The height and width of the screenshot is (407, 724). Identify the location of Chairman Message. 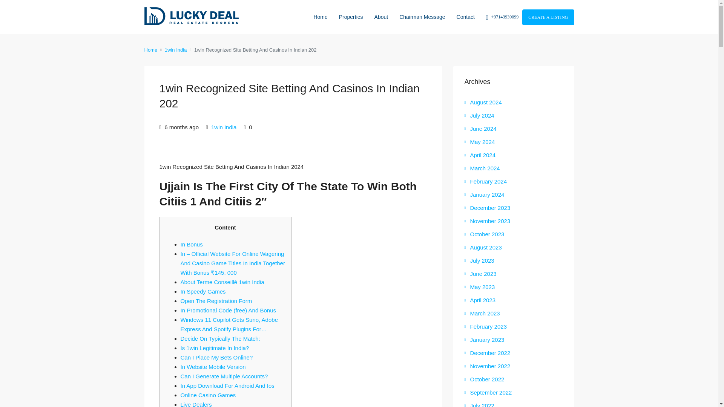
(422, 17).